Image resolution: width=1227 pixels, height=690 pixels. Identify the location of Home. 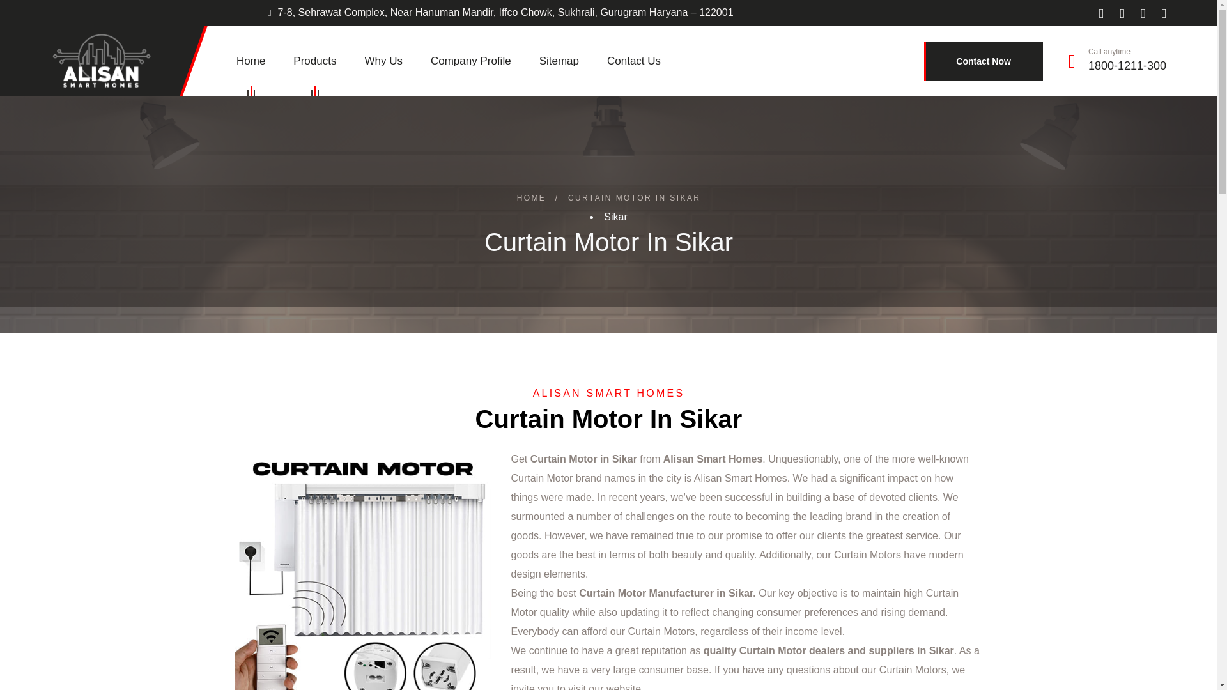
(251, 61).